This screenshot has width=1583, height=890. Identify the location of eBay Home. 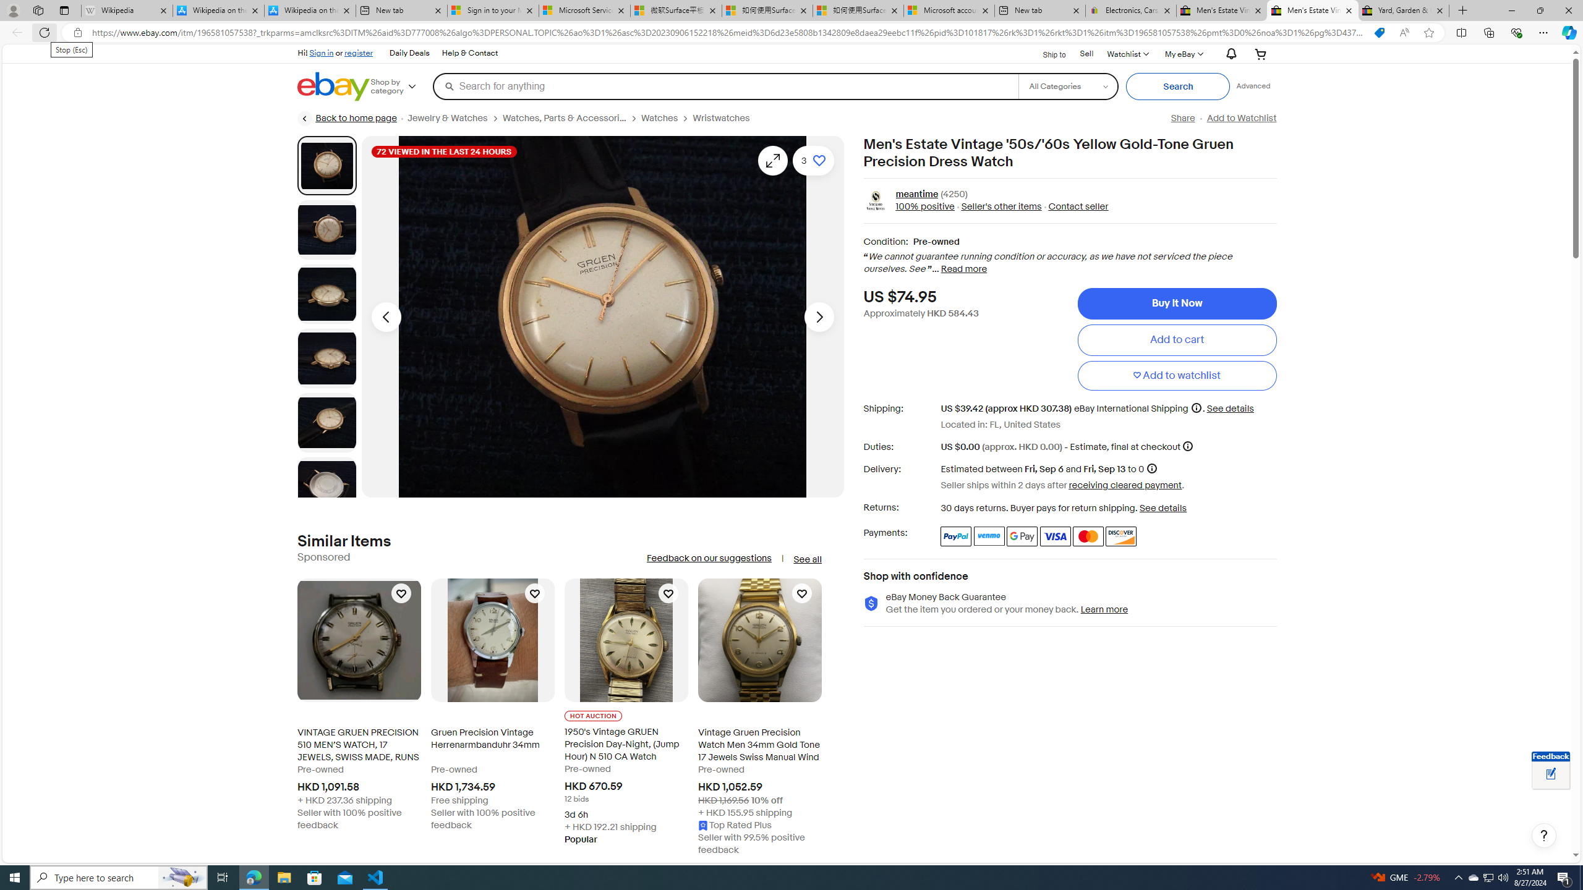
(334, 87).